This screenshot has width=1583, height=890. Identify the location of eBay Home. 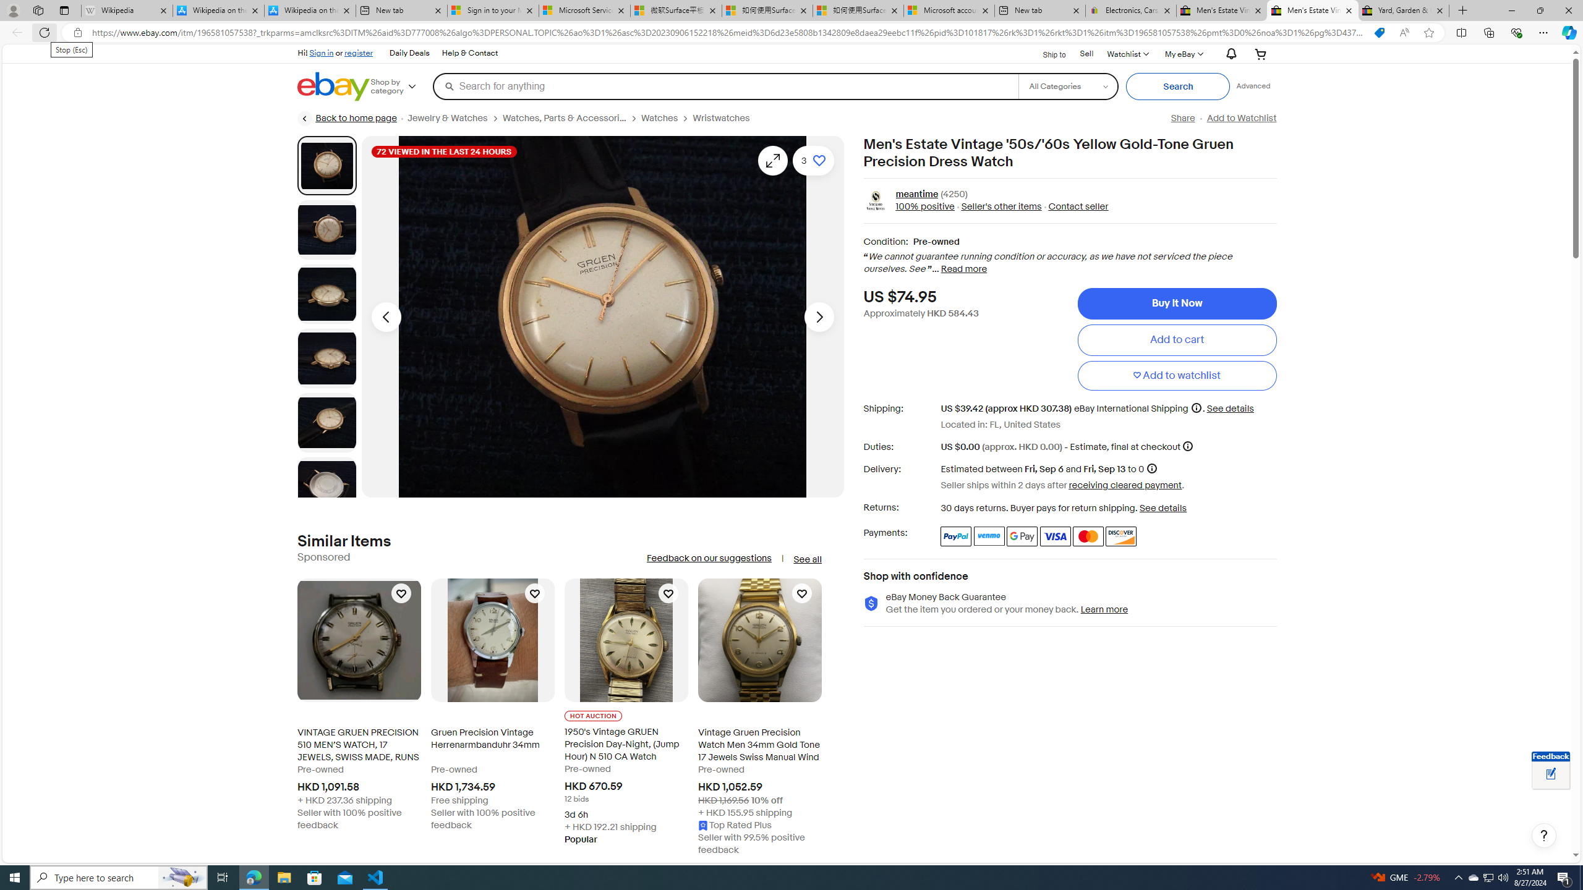
(334, 87).